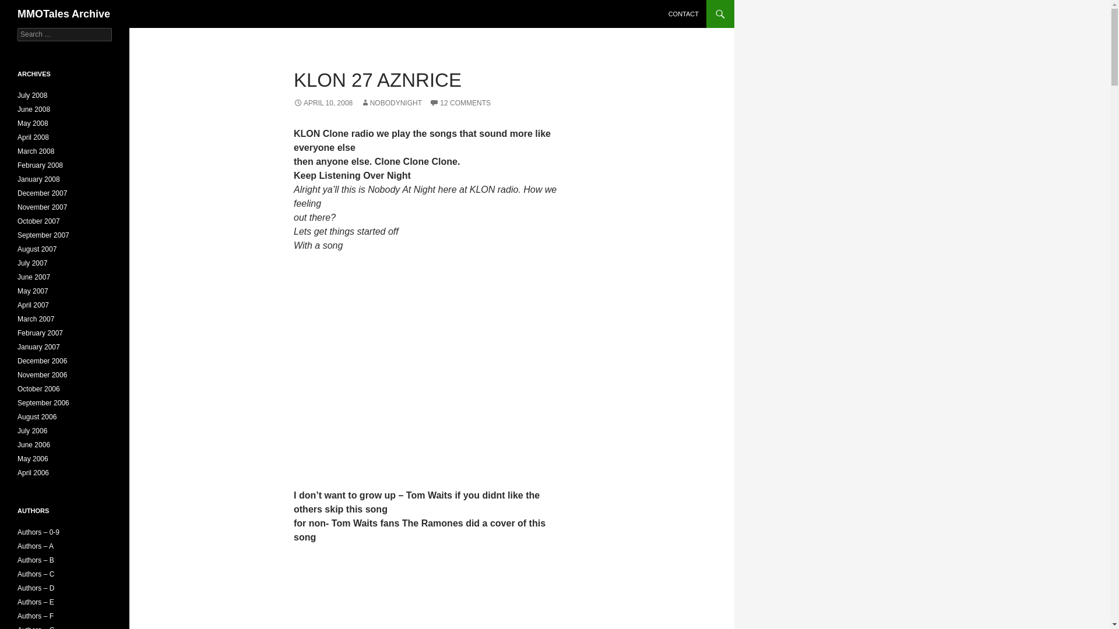 Image resolution: width=1119 pixels, height=629 pixels. I want to click on February 2008, so click(40, 165).